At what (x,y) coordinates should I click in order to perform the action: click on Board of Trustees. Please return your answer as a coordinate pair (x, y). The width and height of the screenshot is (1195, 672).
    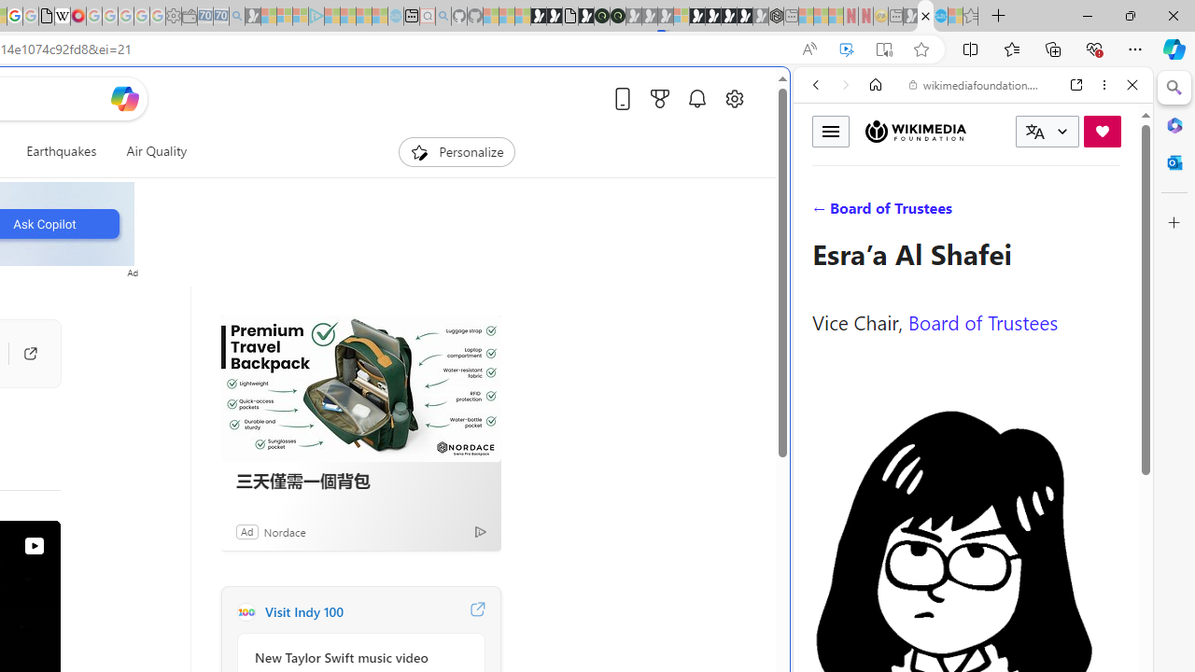
    Looking at the image, I should click on (983, 321).